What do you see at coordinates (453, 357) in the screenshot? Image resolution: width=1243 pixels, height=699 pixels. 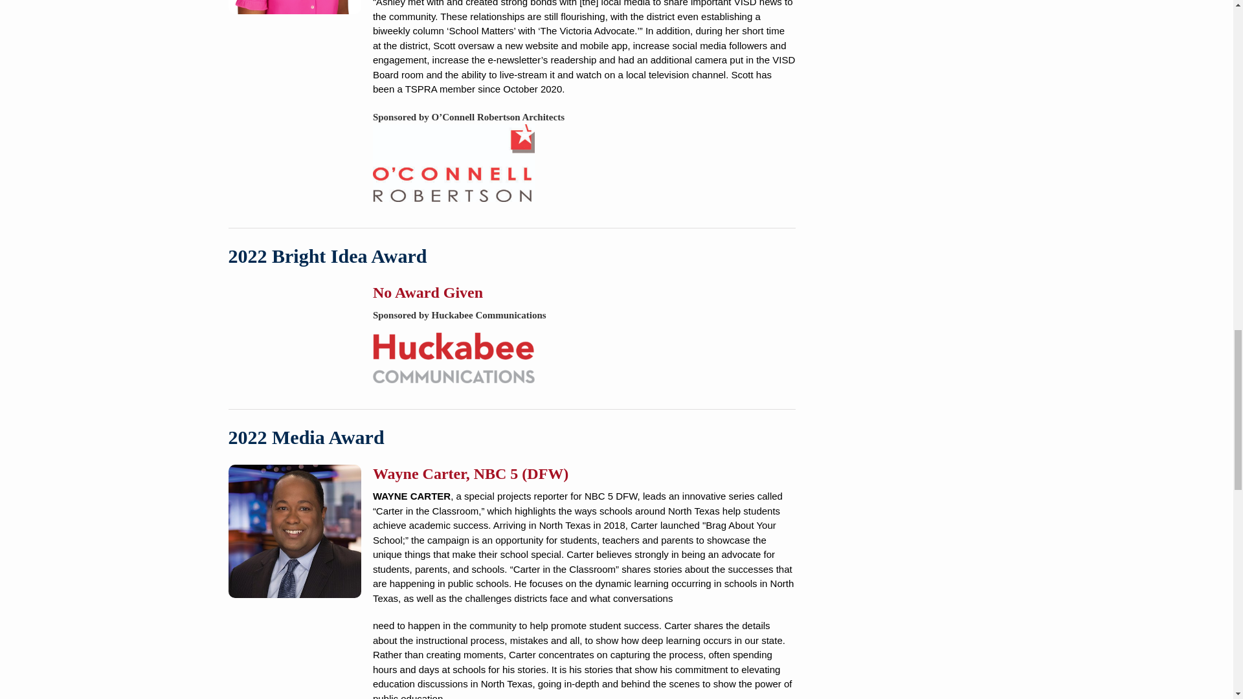 I see `Huckabee Logo` at bounding box center [453, 357].